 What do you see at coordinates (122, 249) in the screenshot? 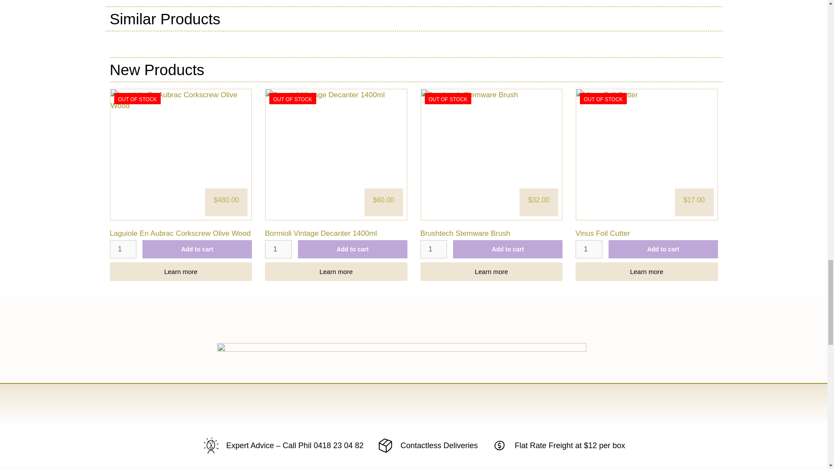
I see `1` at bounding box center [122, 249].